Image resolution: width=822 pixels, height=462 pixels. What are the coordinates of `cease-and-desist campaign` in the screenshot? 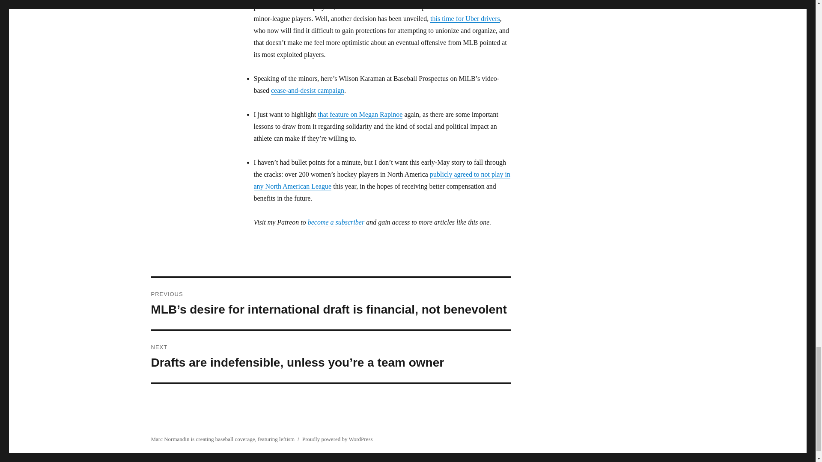 It's located at (307, 91).